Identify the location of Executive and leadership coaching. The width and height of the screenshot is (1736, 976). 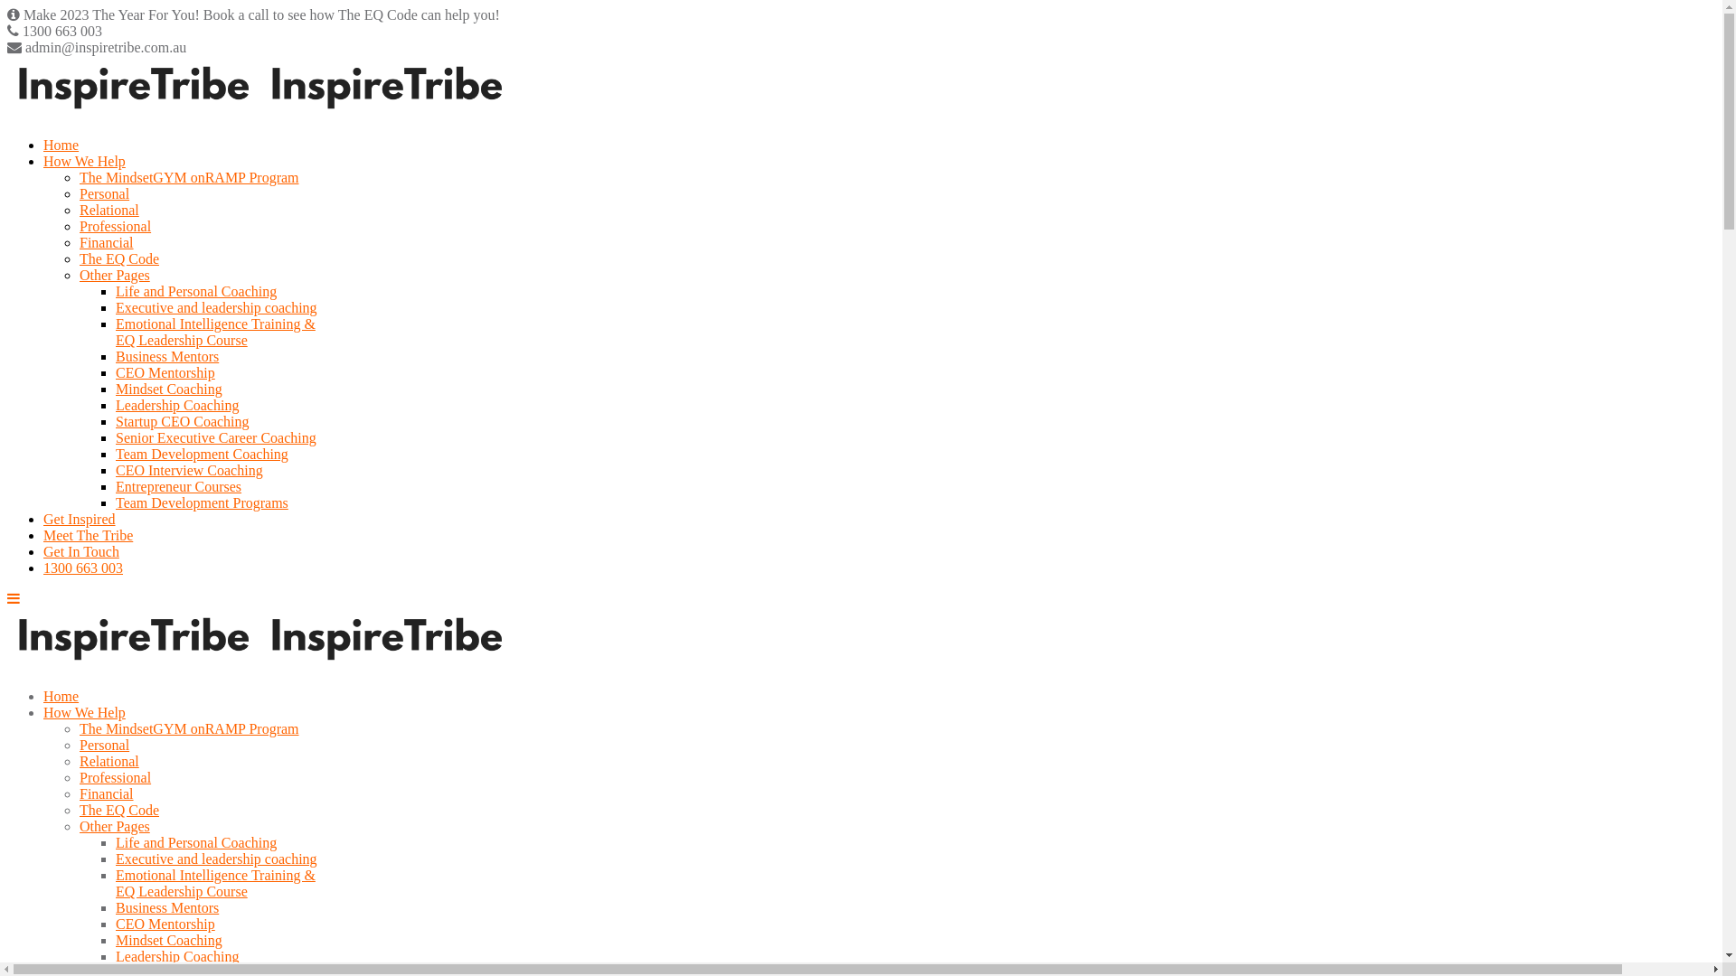
(217, 859).